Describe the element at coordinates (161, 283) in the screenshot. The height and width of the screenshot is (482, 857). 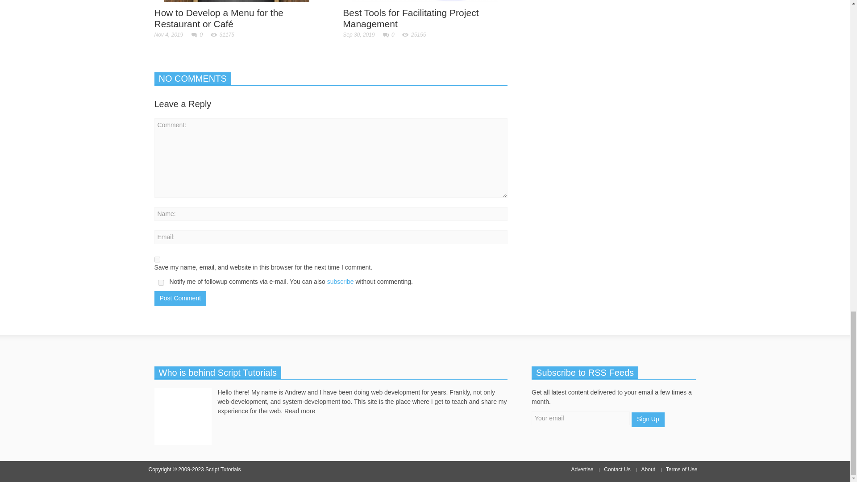
I see `yes` at that location.